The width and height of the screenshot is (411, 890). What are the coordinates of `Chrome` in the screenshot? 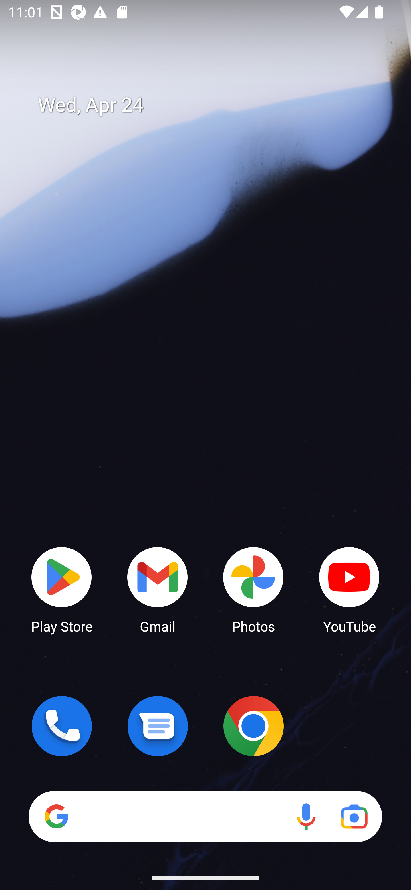 It's located at (253, 726).